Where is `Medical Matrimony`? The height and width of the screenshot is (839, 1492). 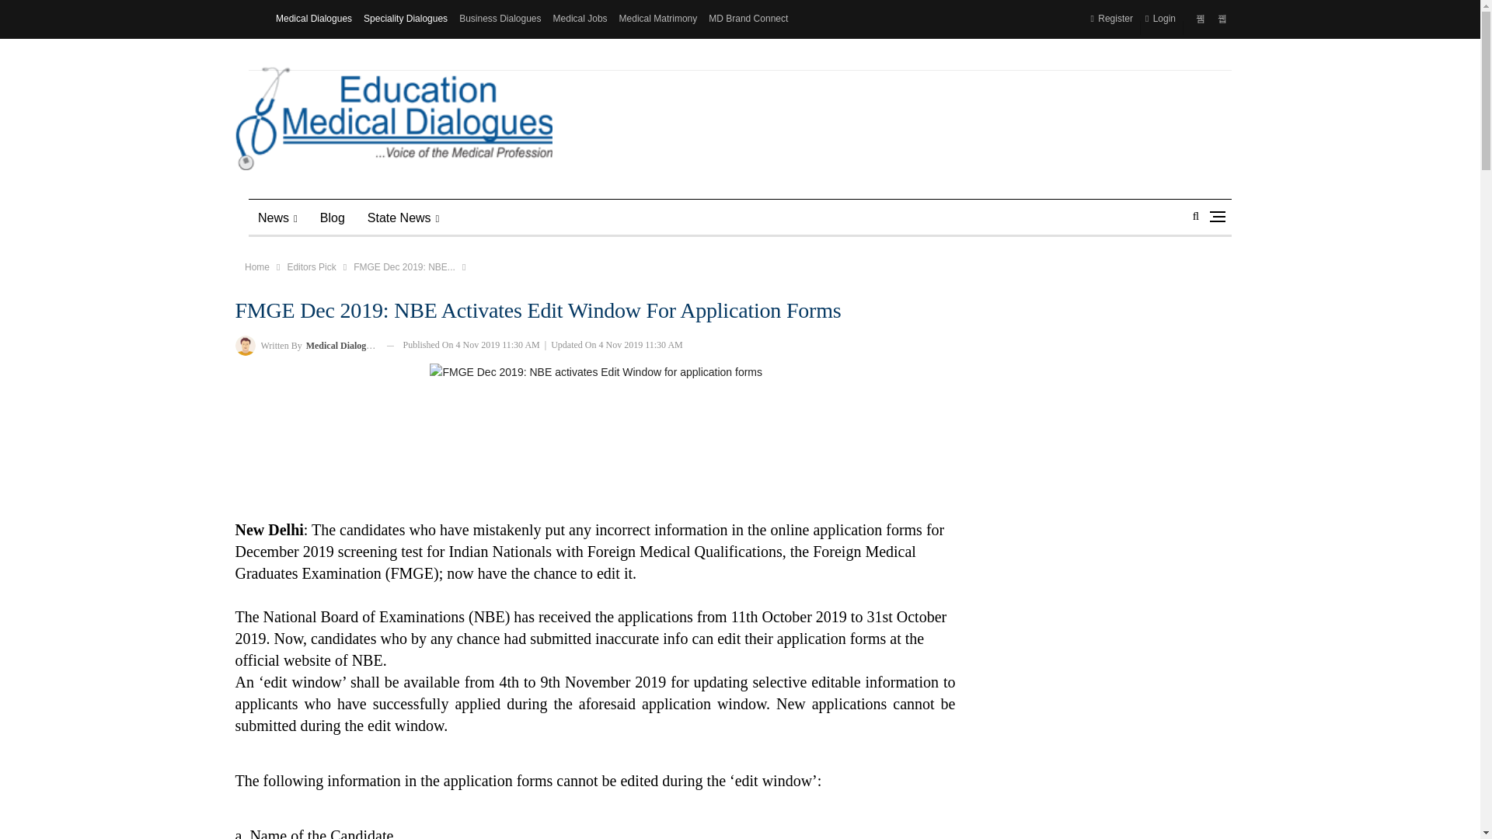 Medical Matrimony is located at coordinates (658, 19).